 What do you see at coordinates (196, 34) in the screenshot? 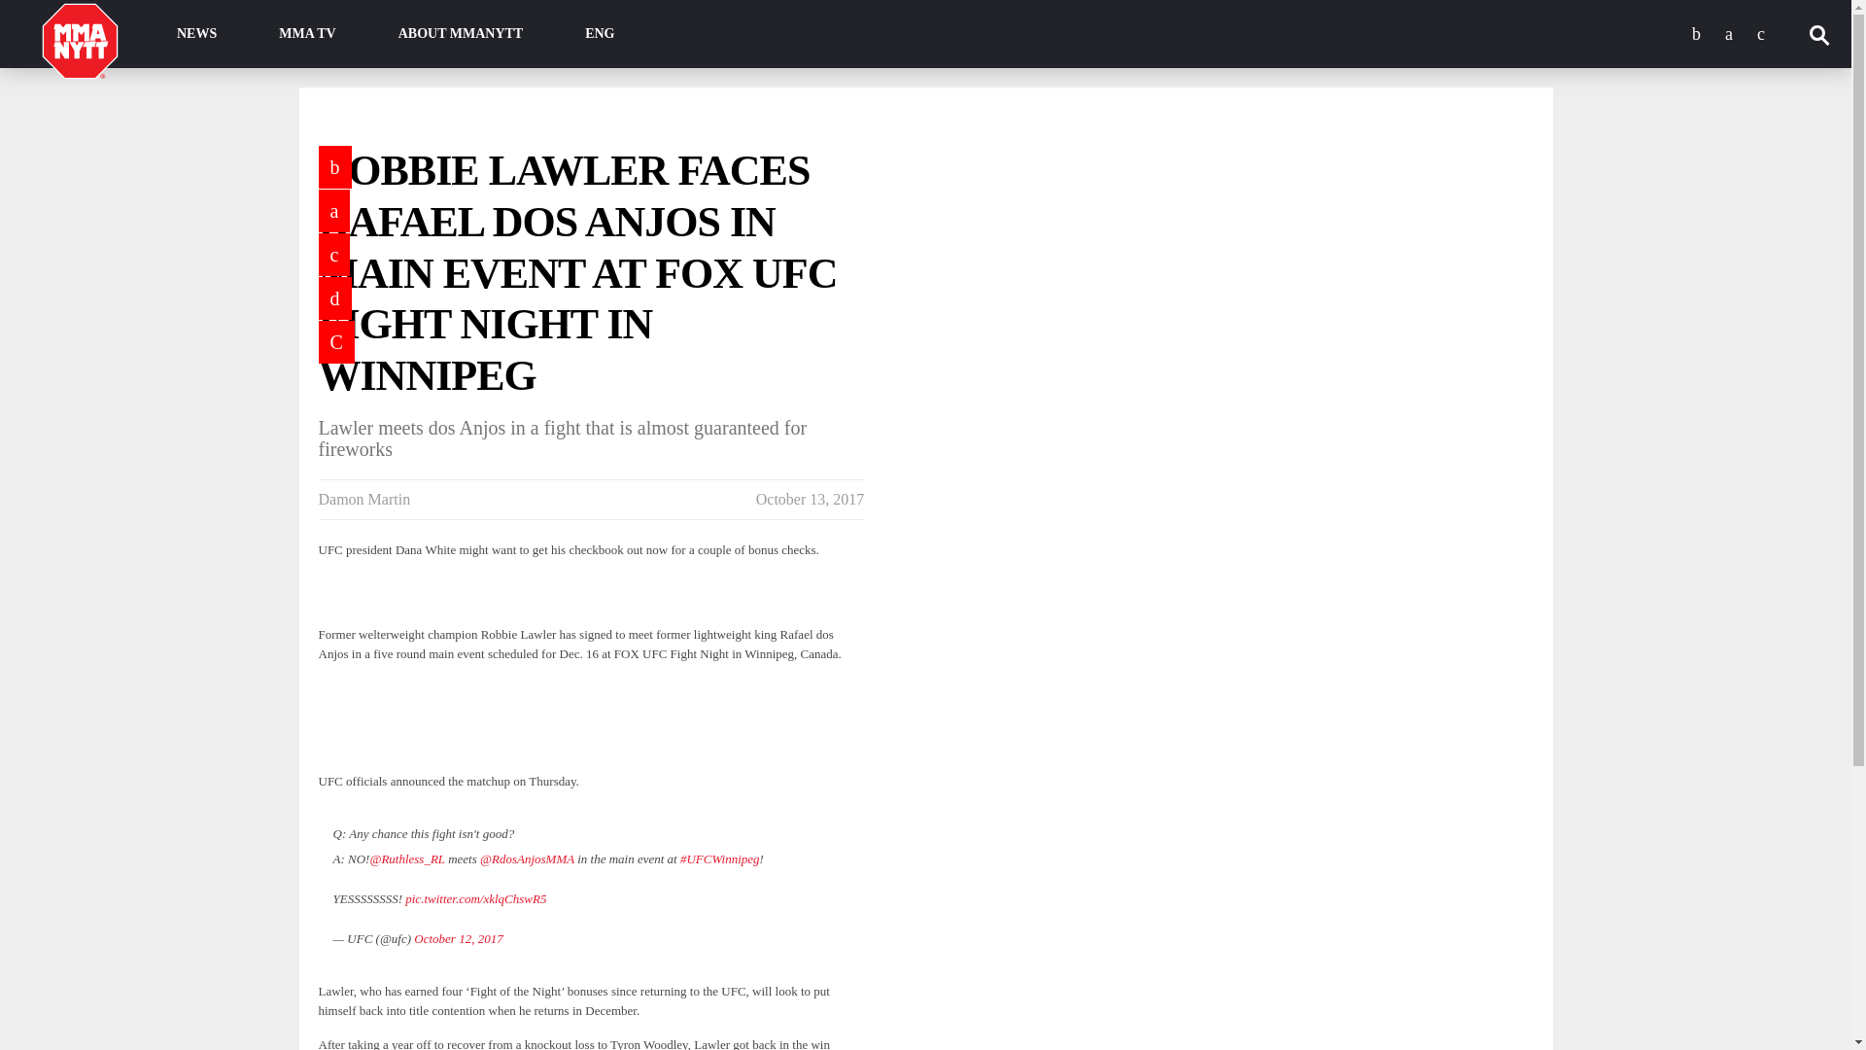
I see `NEWS` at bounding box center [196, 34].